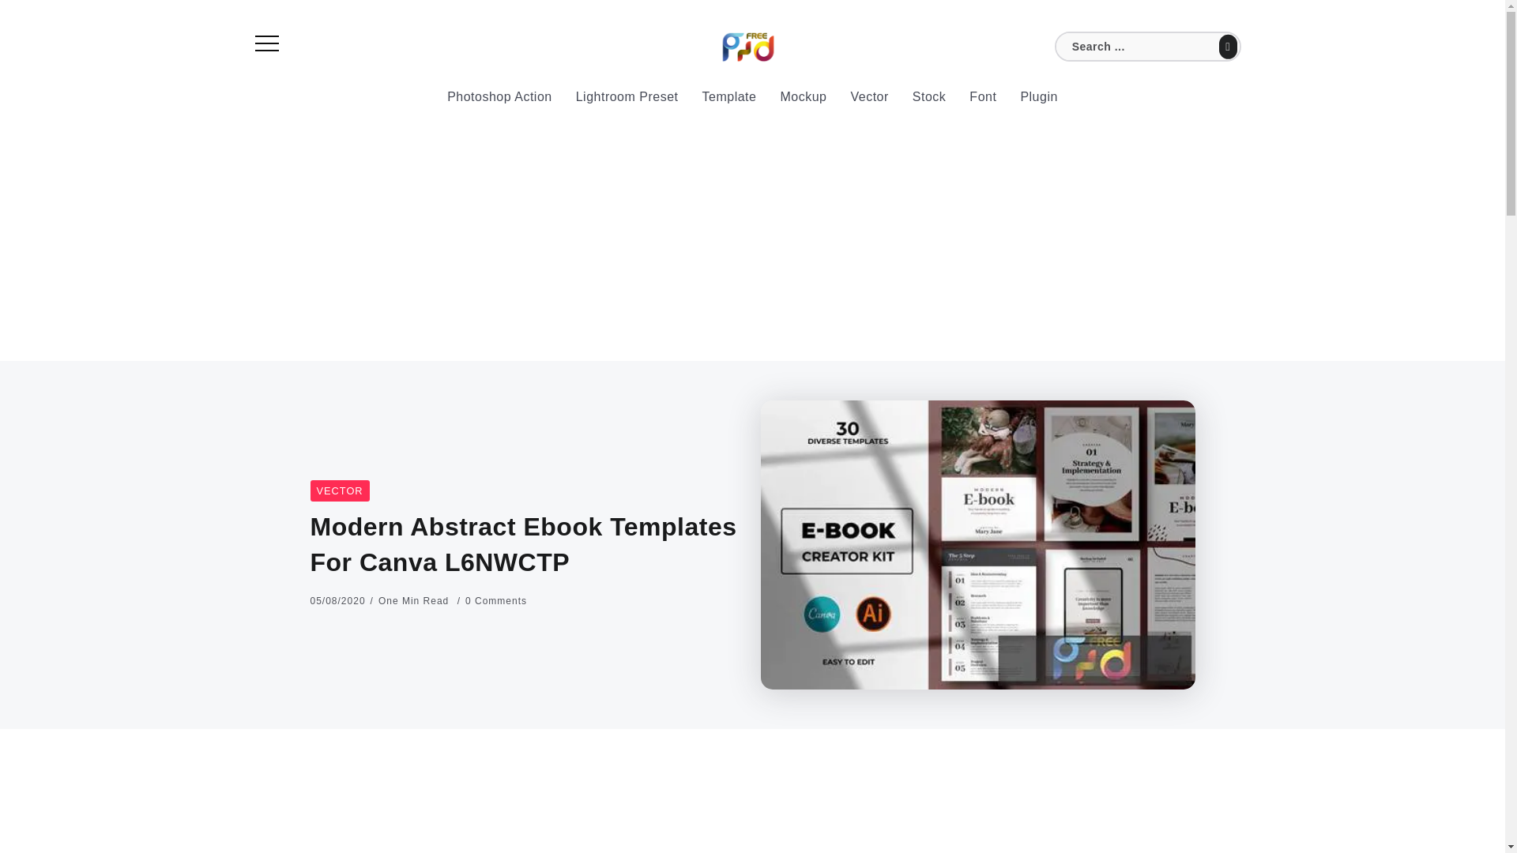  What do you see at coordinates (983, 96) in the screenshot?
I see `Font` at bounding box center [983, 96].